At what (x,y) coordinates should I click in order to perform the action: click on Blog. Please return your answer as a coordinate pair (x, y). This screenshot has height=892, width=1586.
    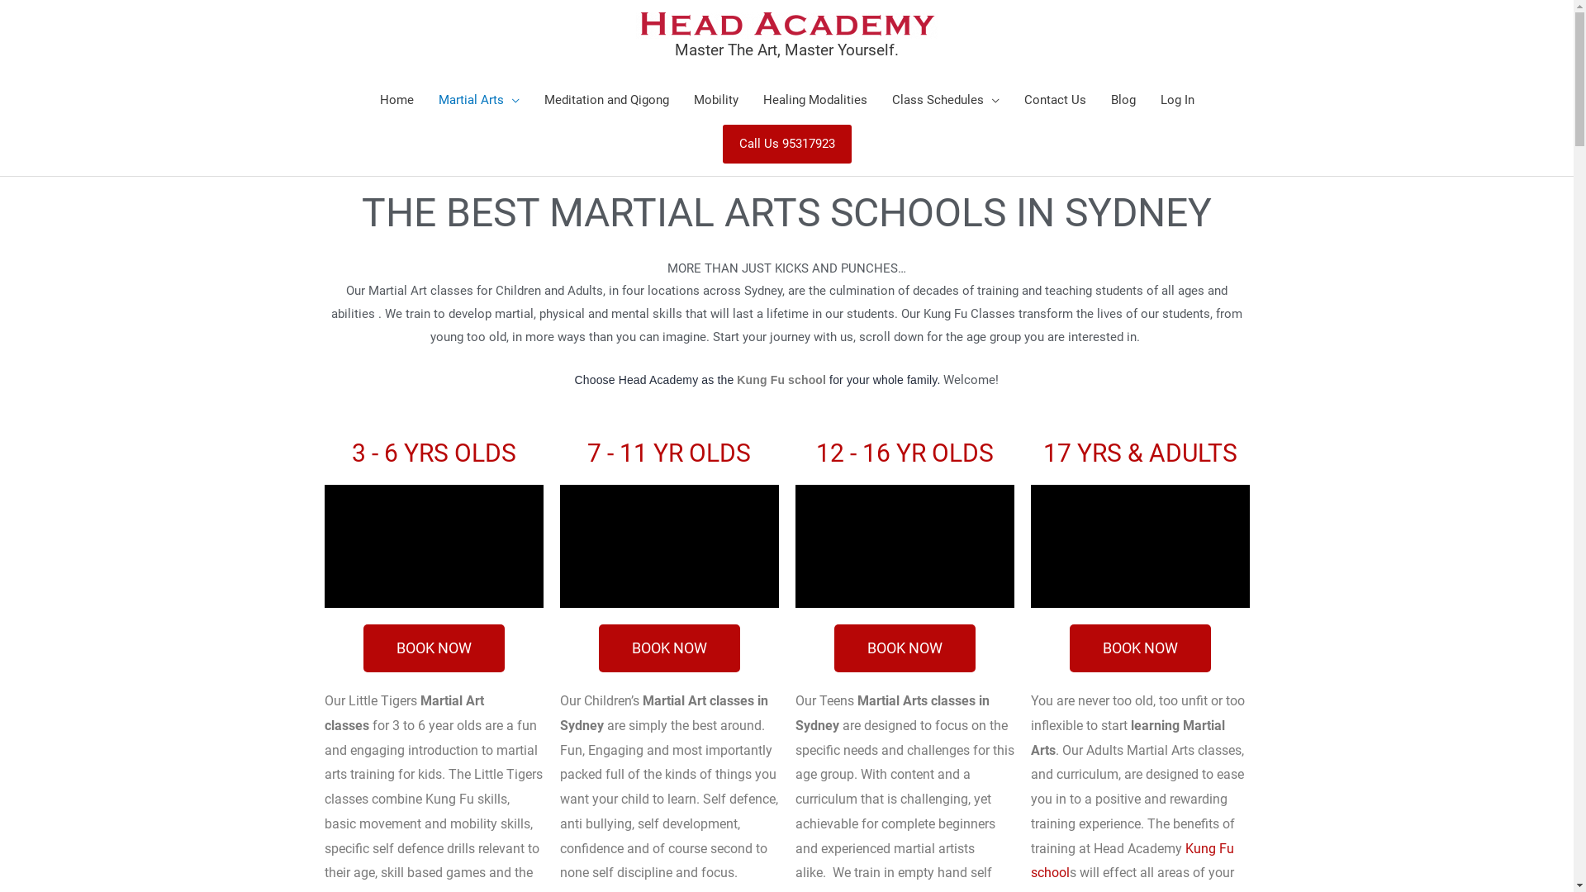
    Looking at the image, I should click on (1123, 99).